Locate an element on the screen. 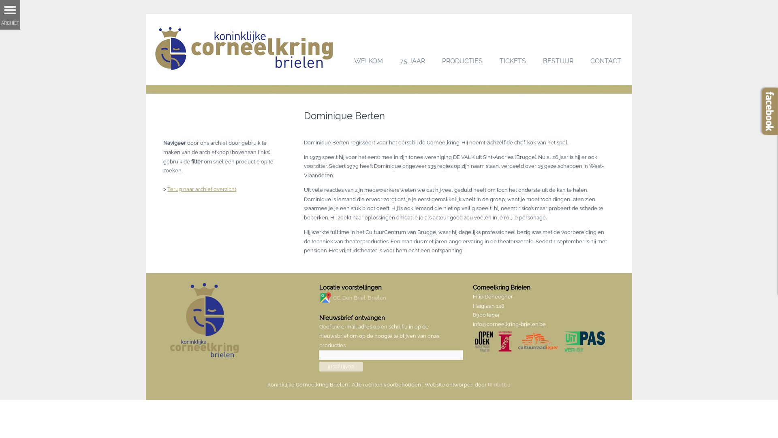 This screenshot has width=778, height=438. BESTUUR is located at coordinates (558, 61).